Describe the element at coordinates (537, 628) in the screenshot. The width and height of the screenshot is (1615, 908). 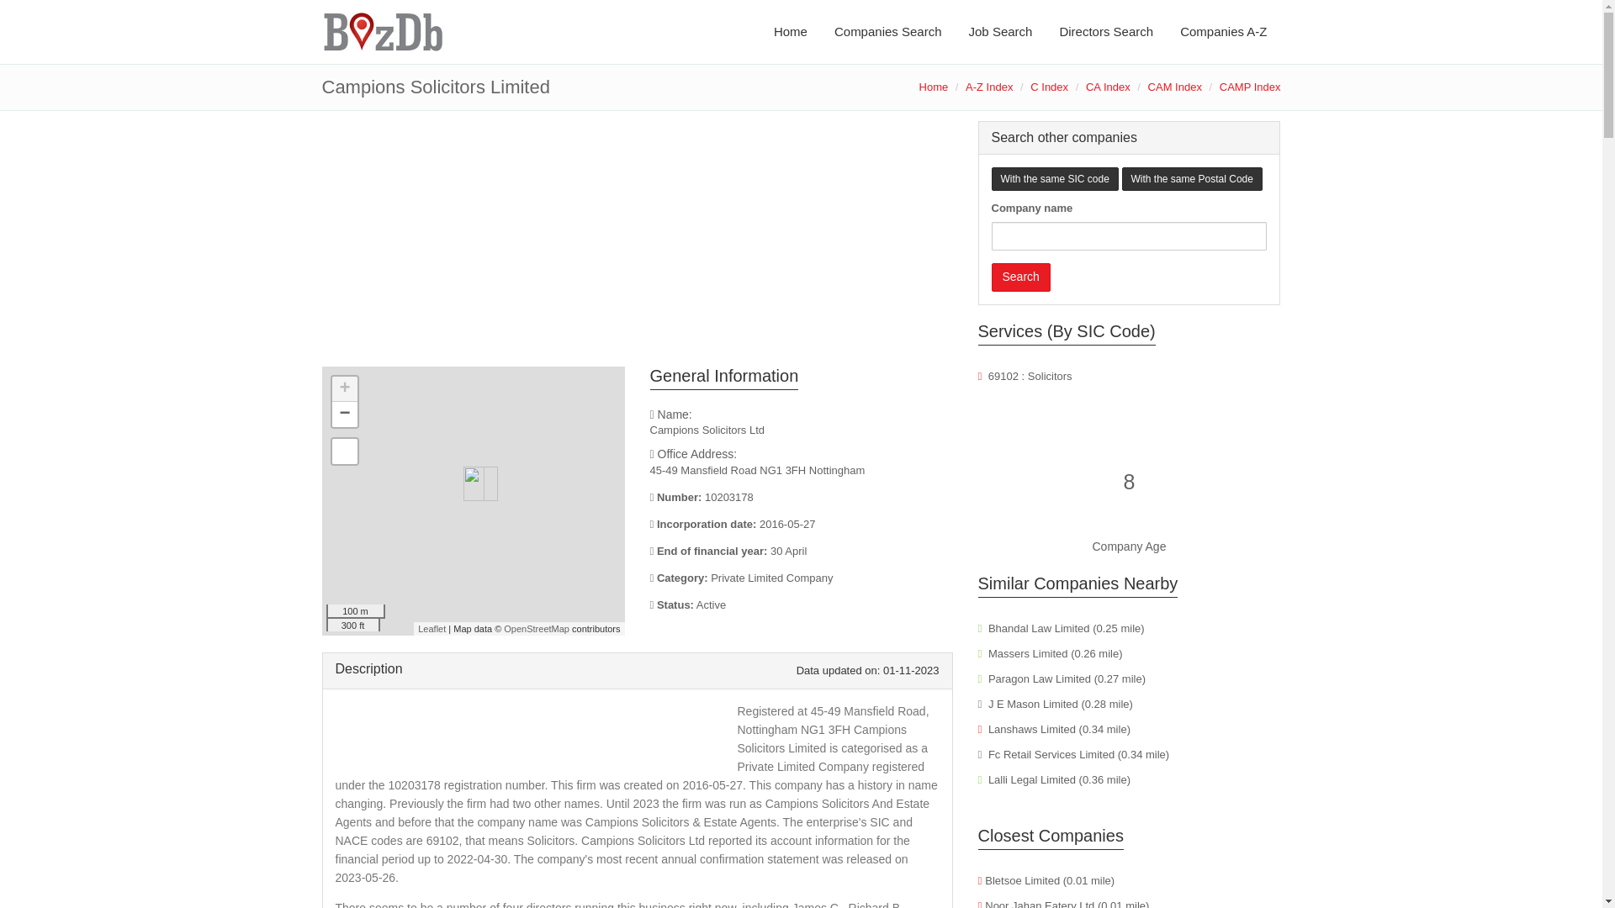
I see `OpenStreetMap` at that location.